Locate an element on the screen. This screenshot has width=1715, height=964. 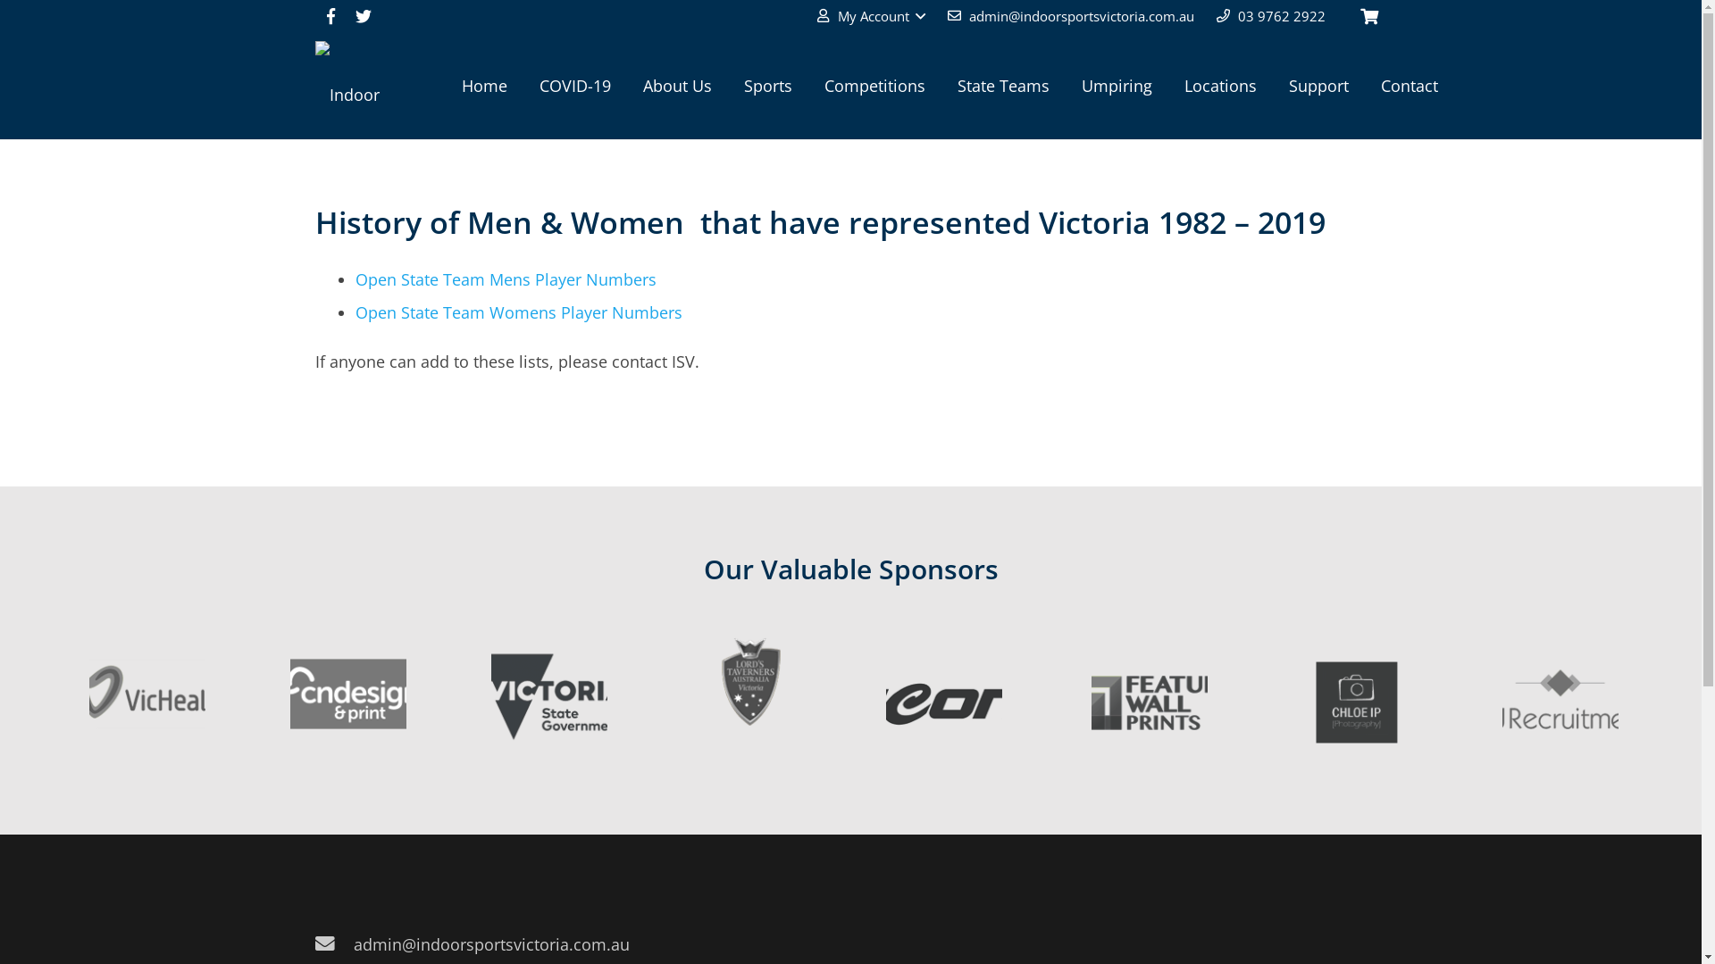
Open State Team Mens Player Numbers is located at coordinates (506, 279).